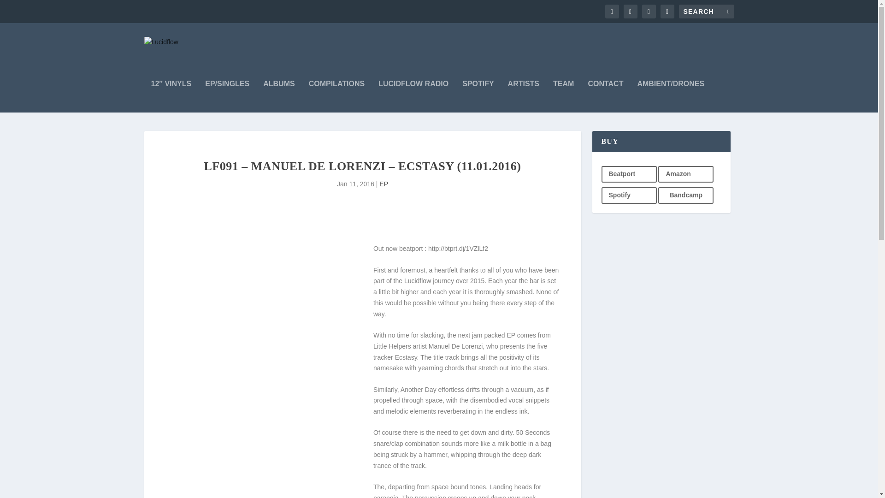  I want to click on SPOTIFY, so click(478, 96).